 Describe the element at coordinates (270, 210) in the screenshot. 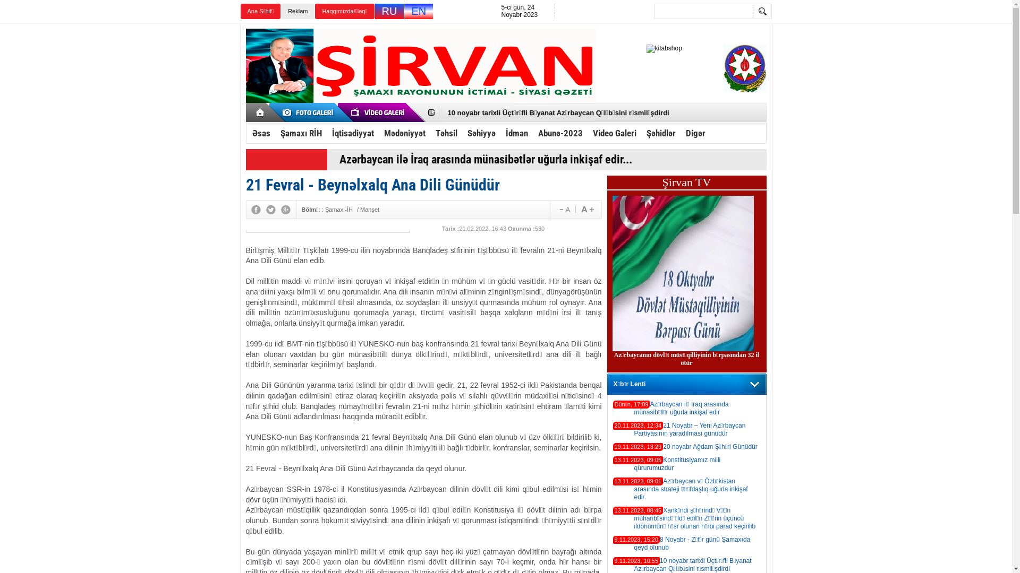

I see `Twitter` at that location.